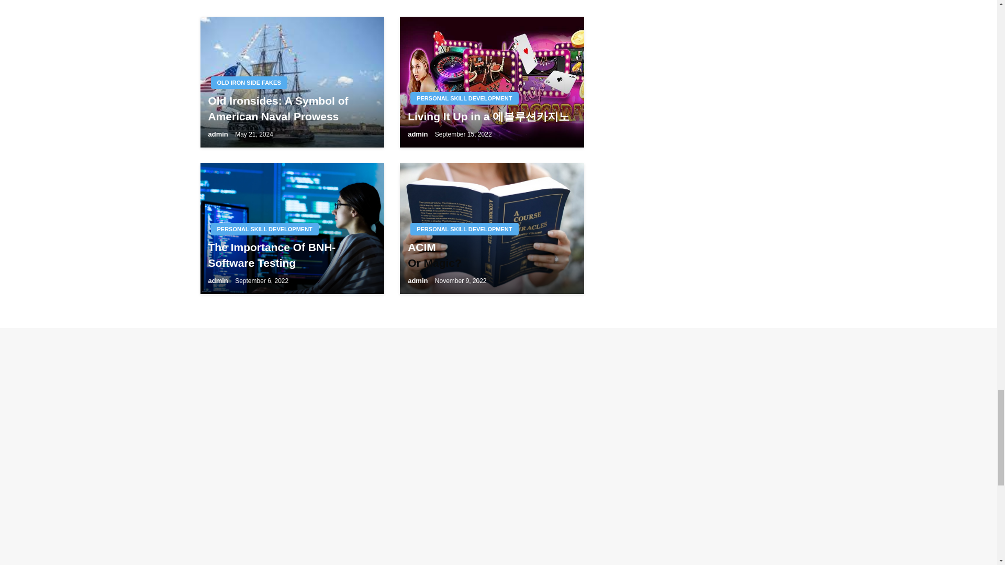 This screenshot has height=565, width=1005. I want to click on Old Ironsides: A Symbol of American Naval Prowess, so click(292, 82).